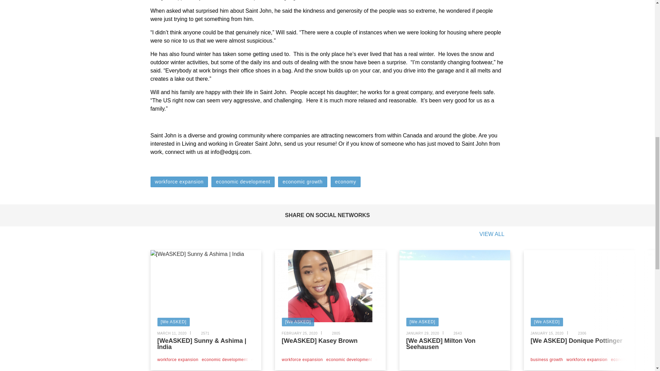  What do you see at coordinates (302, 182) in the screenshot?
I see `economic growth` at bounding box center [302, 182].